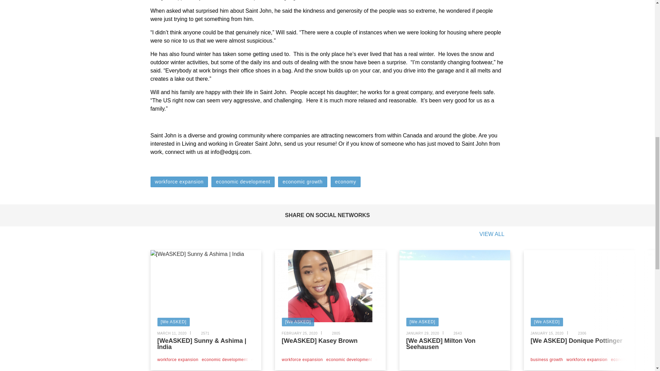  What do you see at coordinates (302, 182) in the screenshot?
I see `economic growth` at bounding box center [302, 182].